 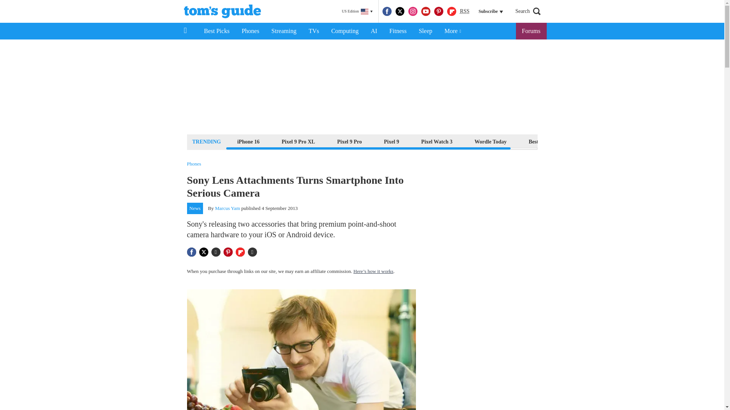 I want to click on TVs, so click(x=314, y=31).